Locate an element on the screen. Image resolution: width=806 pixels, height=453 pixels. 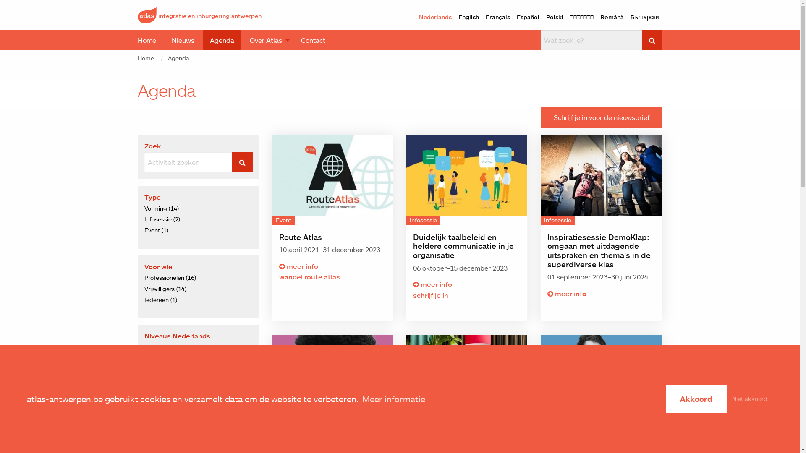
Klare taal spreken is located at coordinates (332, 375).